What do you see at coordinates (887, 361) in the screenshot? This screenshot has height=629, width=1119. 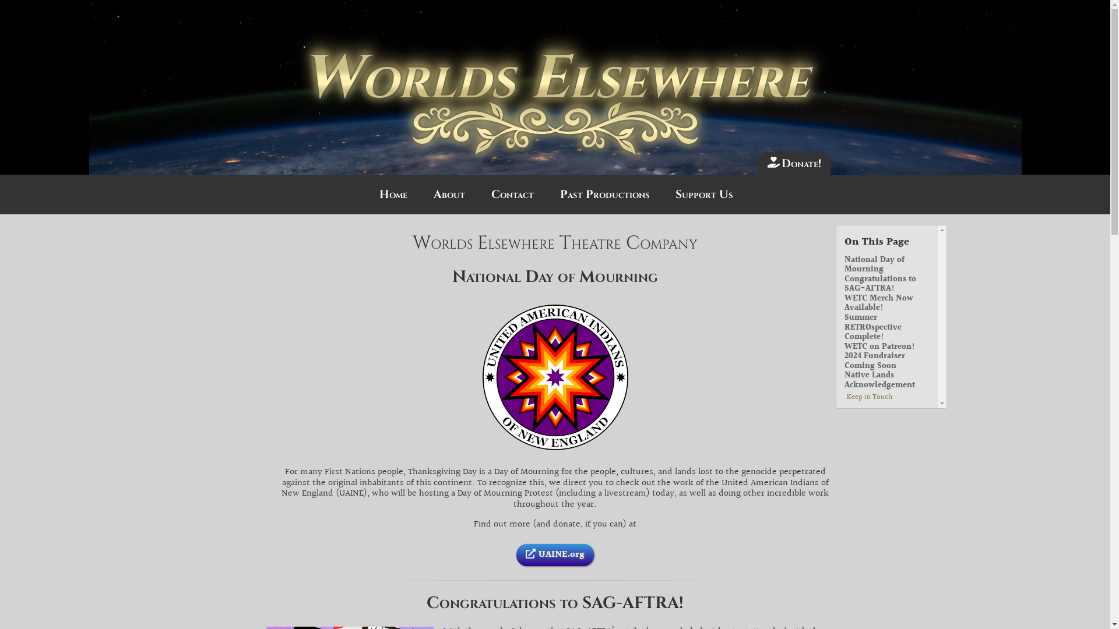 I see `2024 Fundraiser Coming Soon` at bounding box center [887, 361].